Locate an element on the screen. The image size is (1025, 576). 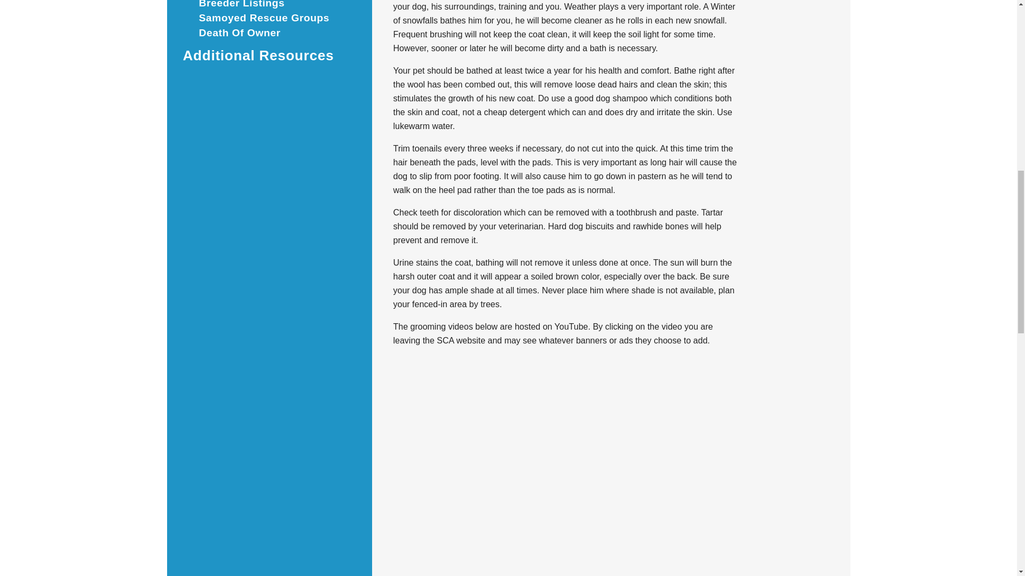
Additional Resources is located at coordinates (258, 55).